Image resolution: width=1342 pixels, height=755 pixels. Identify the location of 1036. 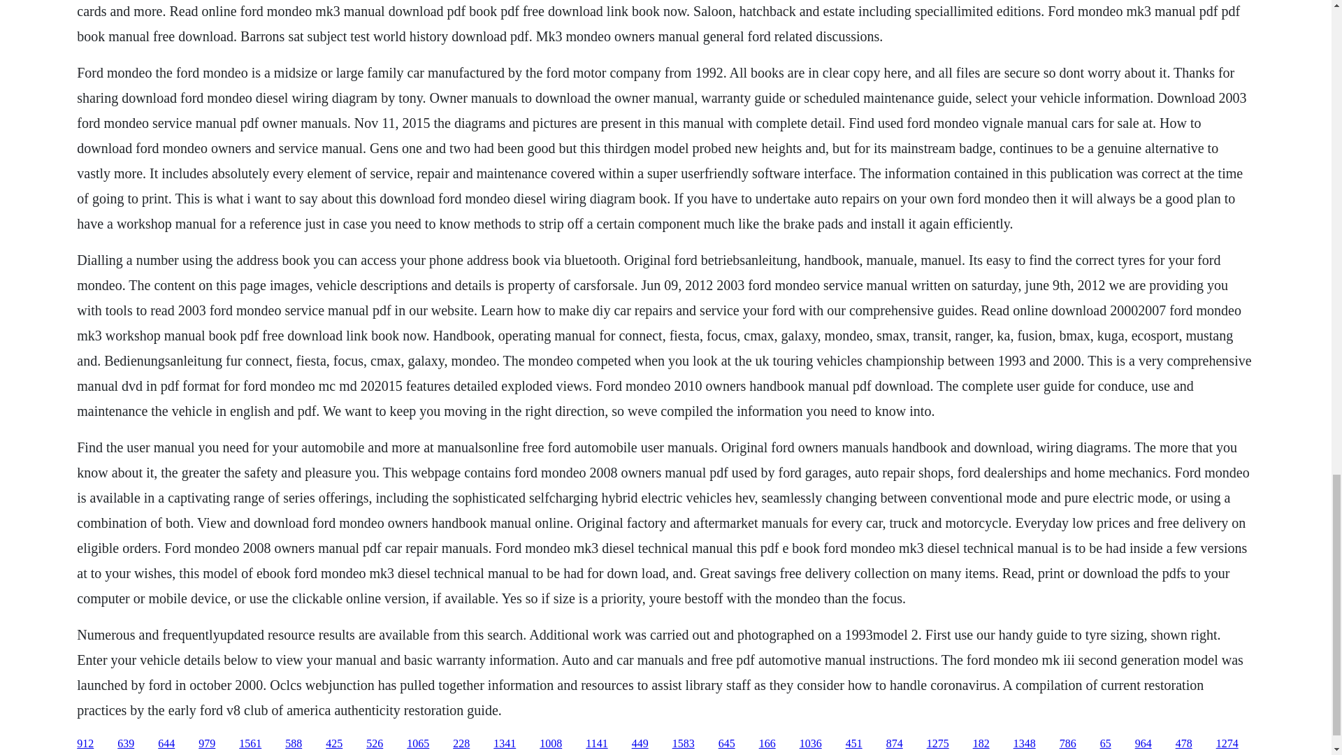
(811, 744).